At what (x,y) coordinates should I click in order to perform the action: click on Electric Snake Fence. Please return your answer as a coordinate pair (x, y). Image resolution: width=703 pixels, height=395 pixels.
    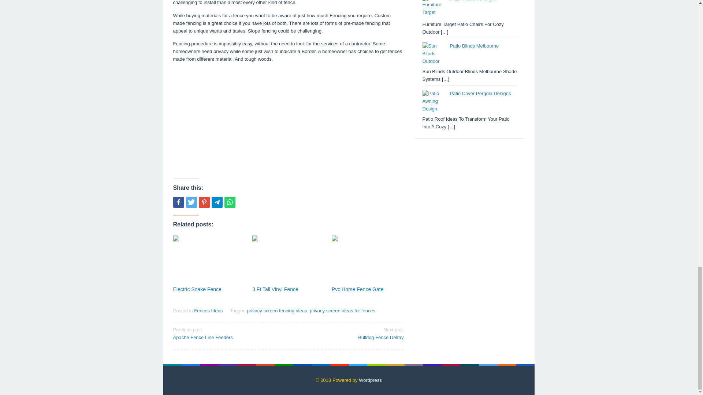
    Looking at the image, I should click on (228, 333).